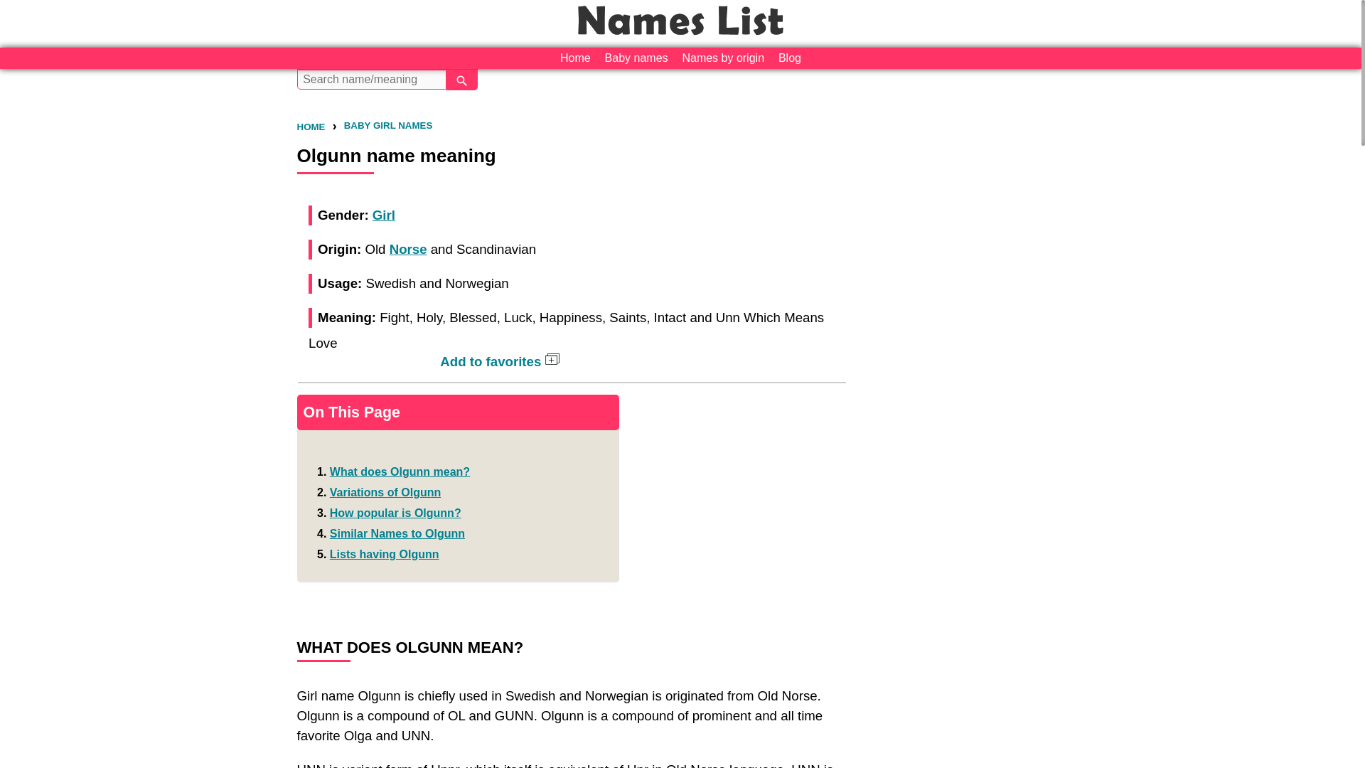 The height and width of the screenshot is (768, 1365). Describe the element at coordinates (311, 127) in the screenshot. I see `HOME` at that location.